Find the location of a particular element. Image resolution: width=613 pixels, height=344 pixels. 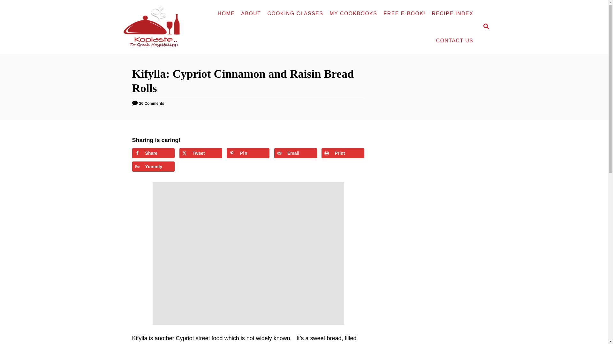

Email is located at coordinates (295, 153).